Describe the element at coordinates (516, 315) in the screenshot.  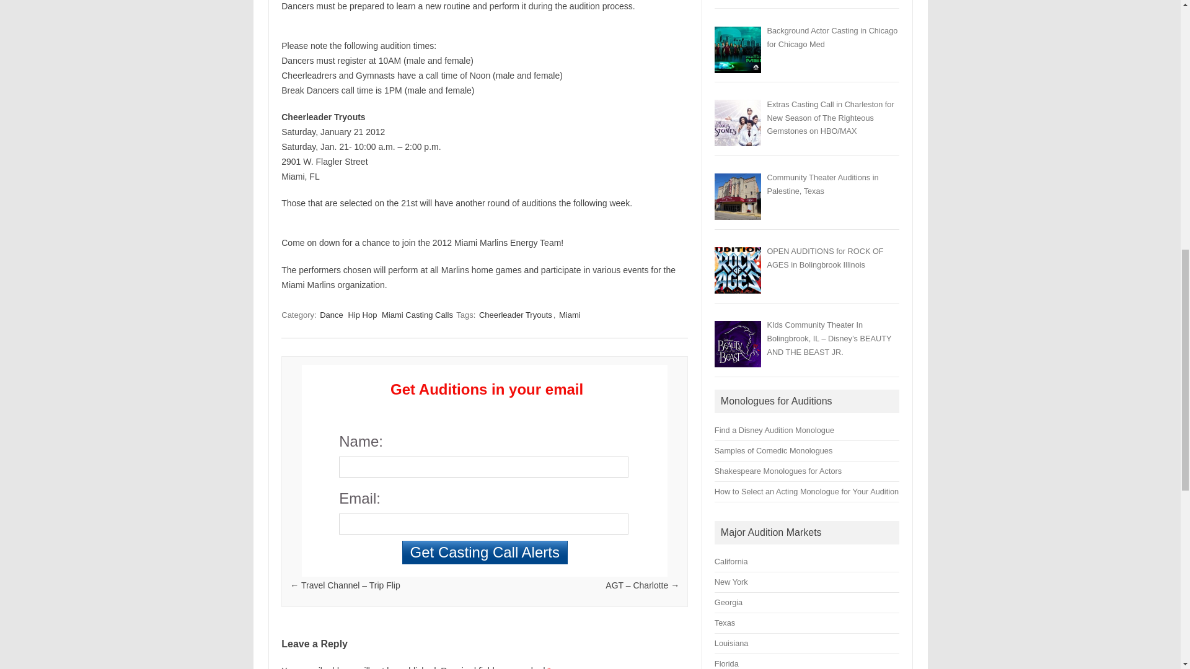
I see `Cheerleader Tryouts` at that location.